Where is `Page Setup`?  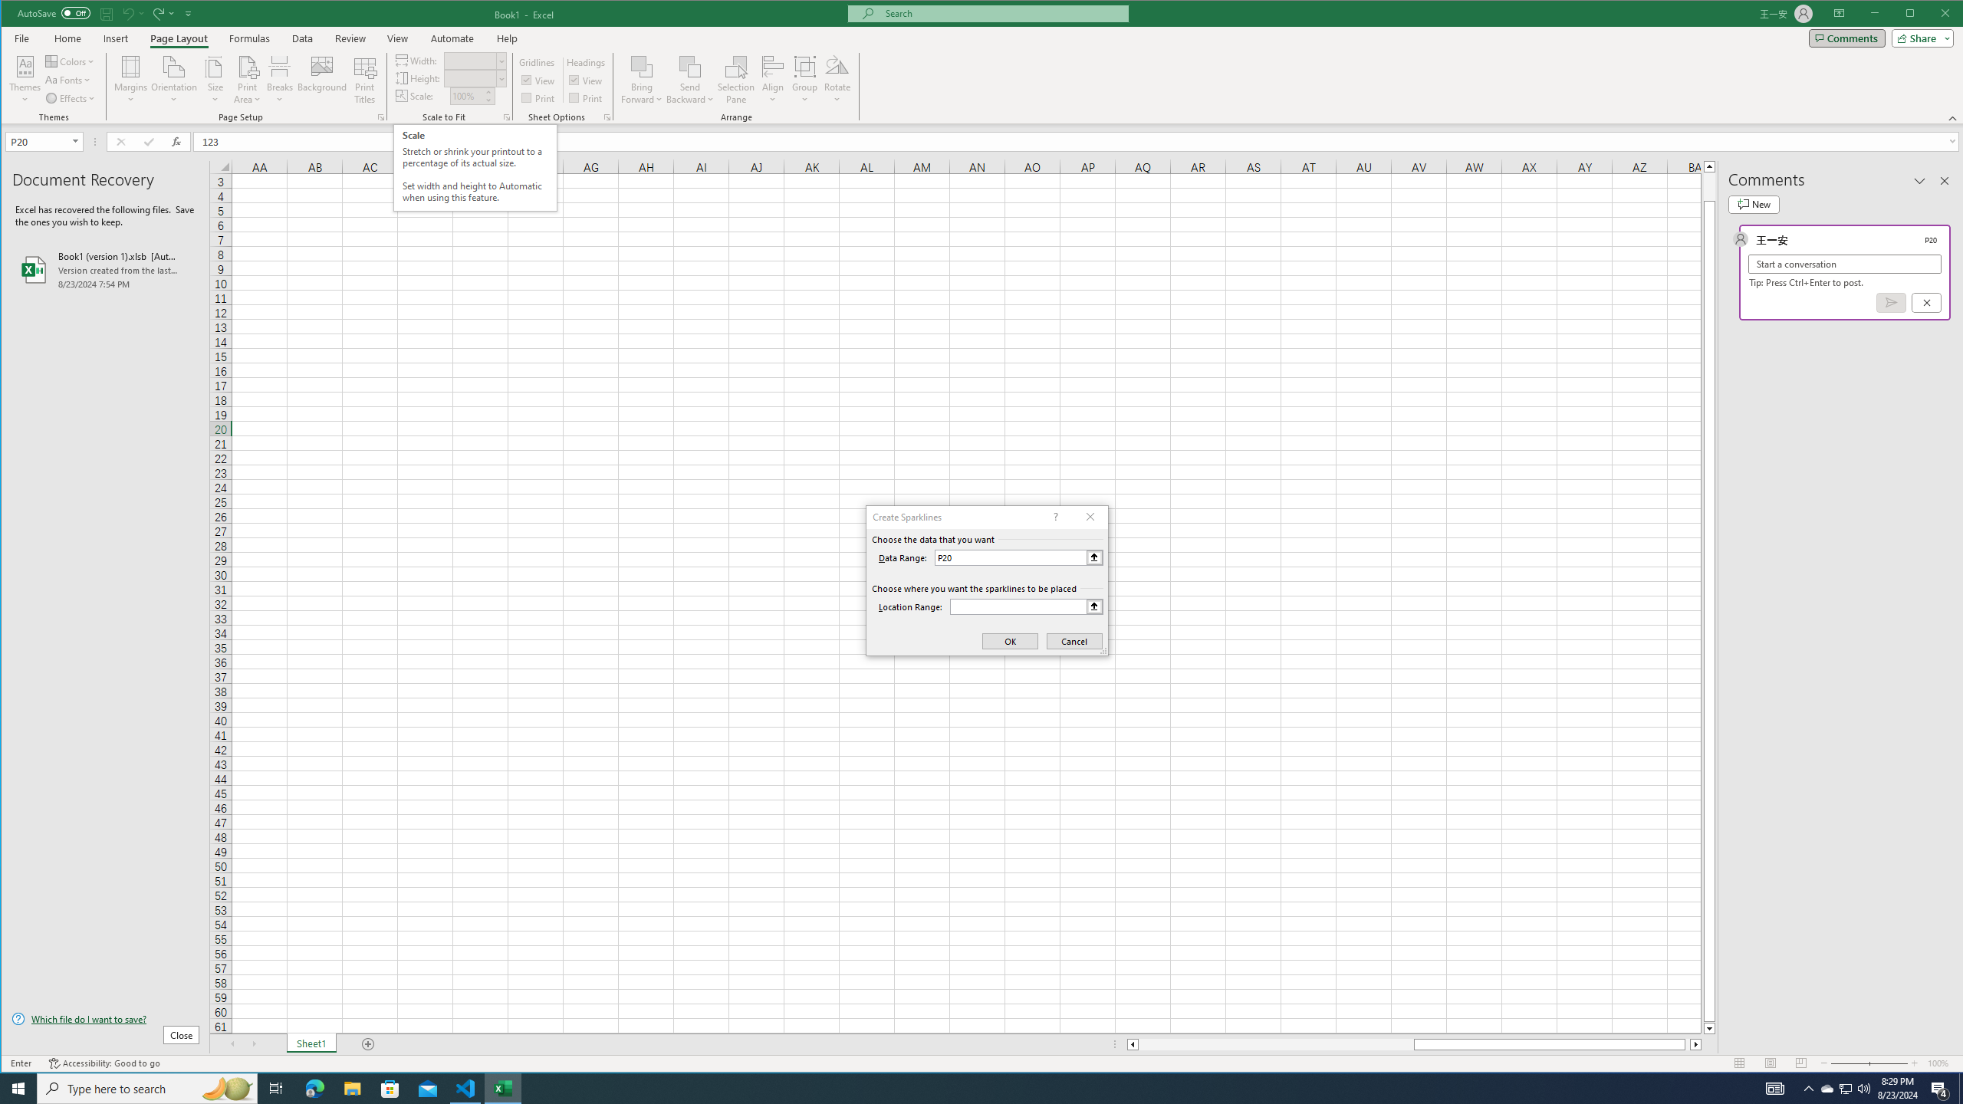 Page Setup is located at coordinates (506, 117).